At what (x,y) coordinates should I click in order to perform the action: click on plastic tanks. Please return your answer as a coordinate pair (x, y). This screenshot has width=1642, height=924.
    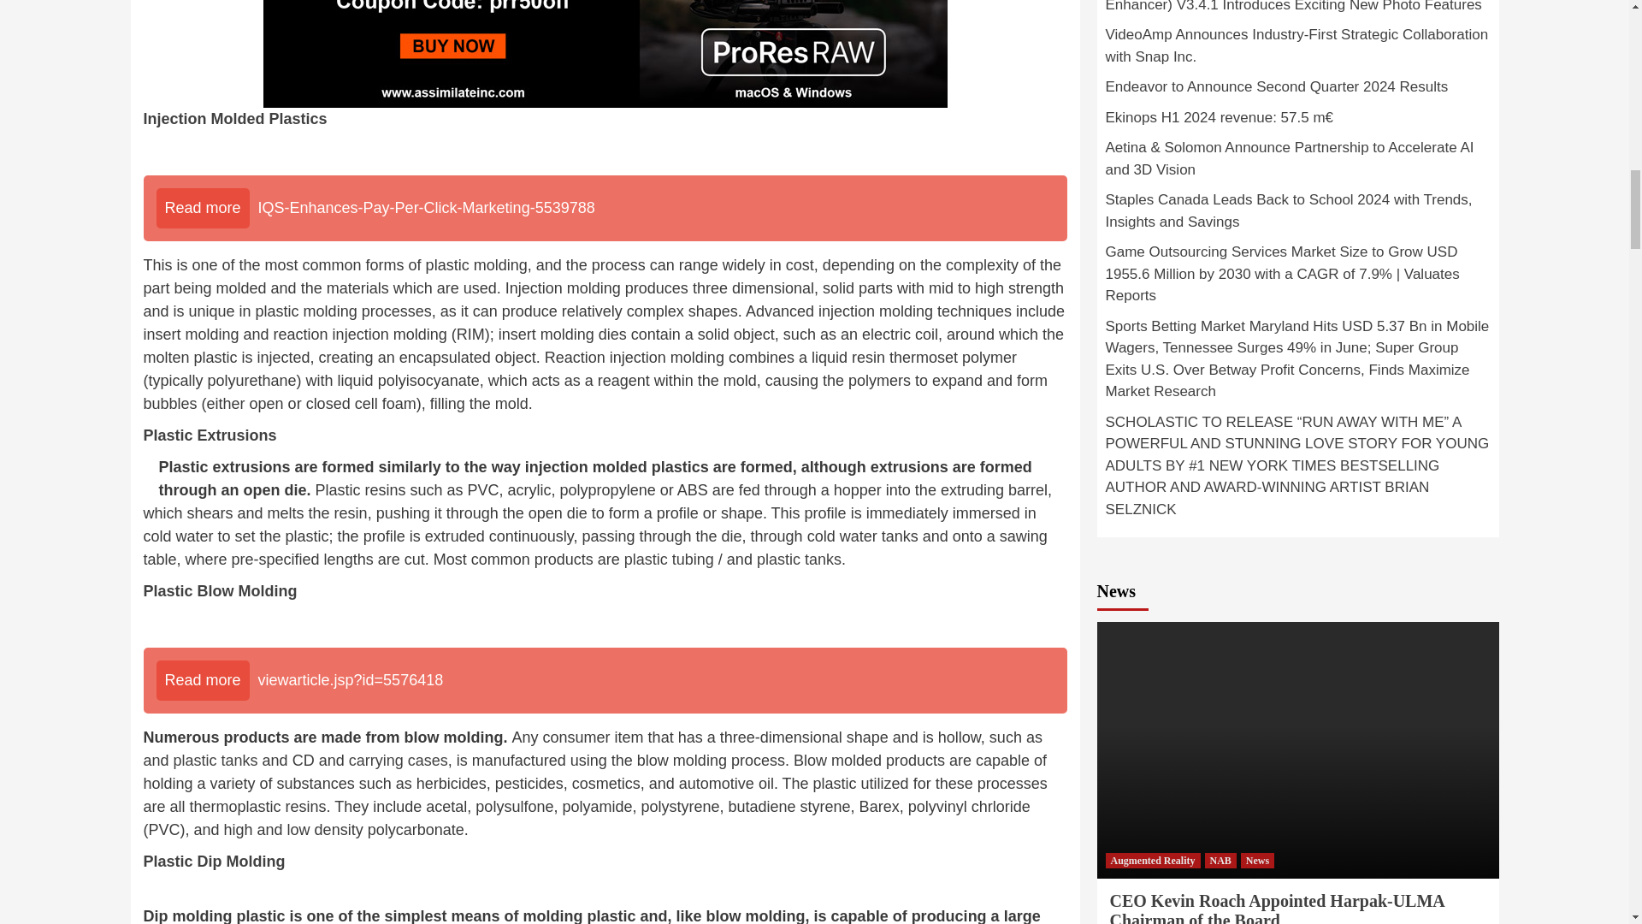
    Looking at the image, I should click on (799, 560).